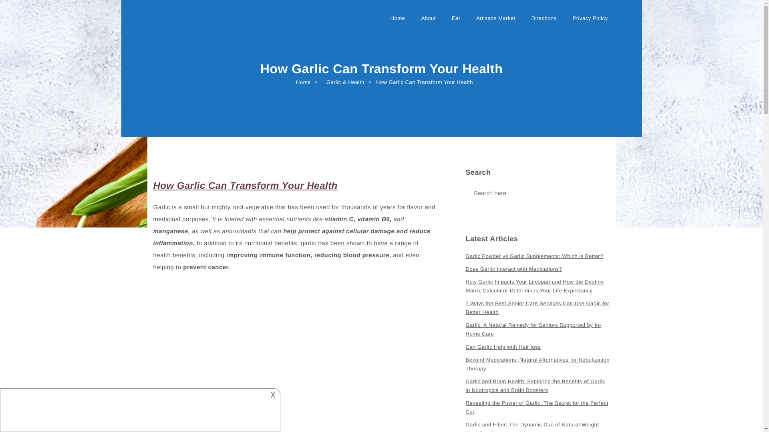 This screenshot has height=432, width=769. I want to click on Artisans Market, so click(495, 22).